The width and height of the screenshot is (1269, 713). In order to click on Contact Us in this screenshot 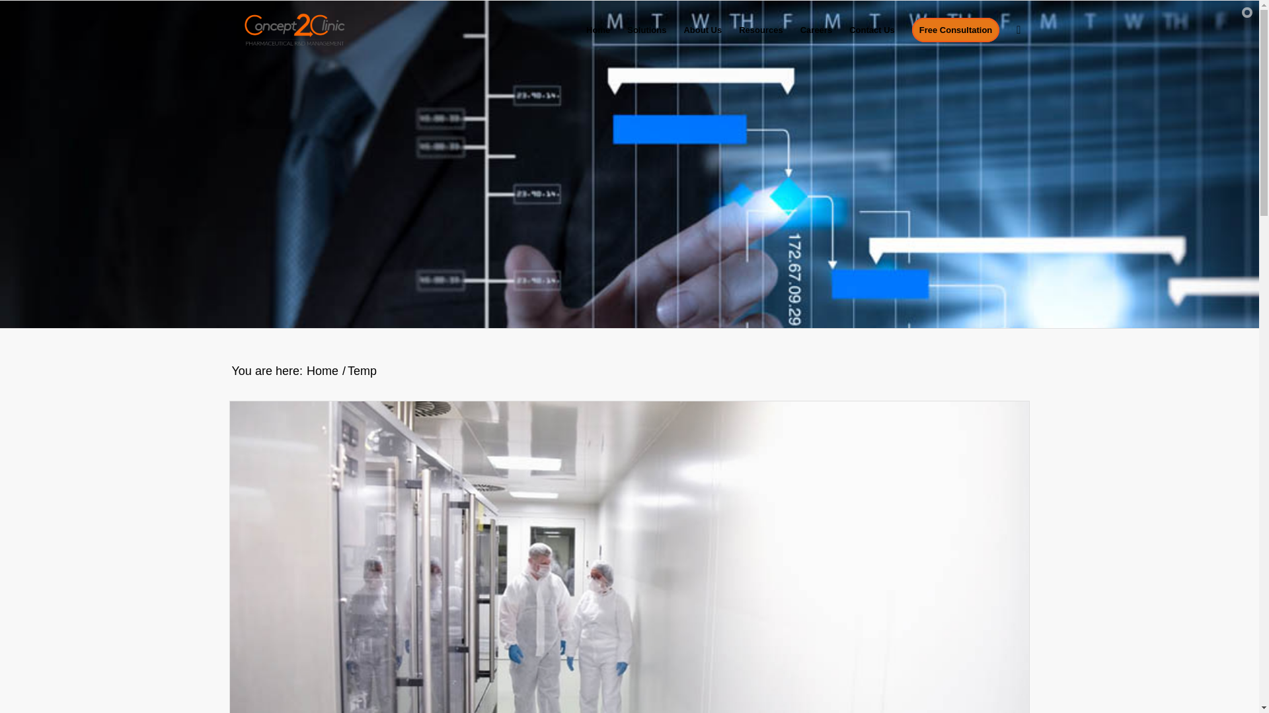, I will do `click(872, 30)`.